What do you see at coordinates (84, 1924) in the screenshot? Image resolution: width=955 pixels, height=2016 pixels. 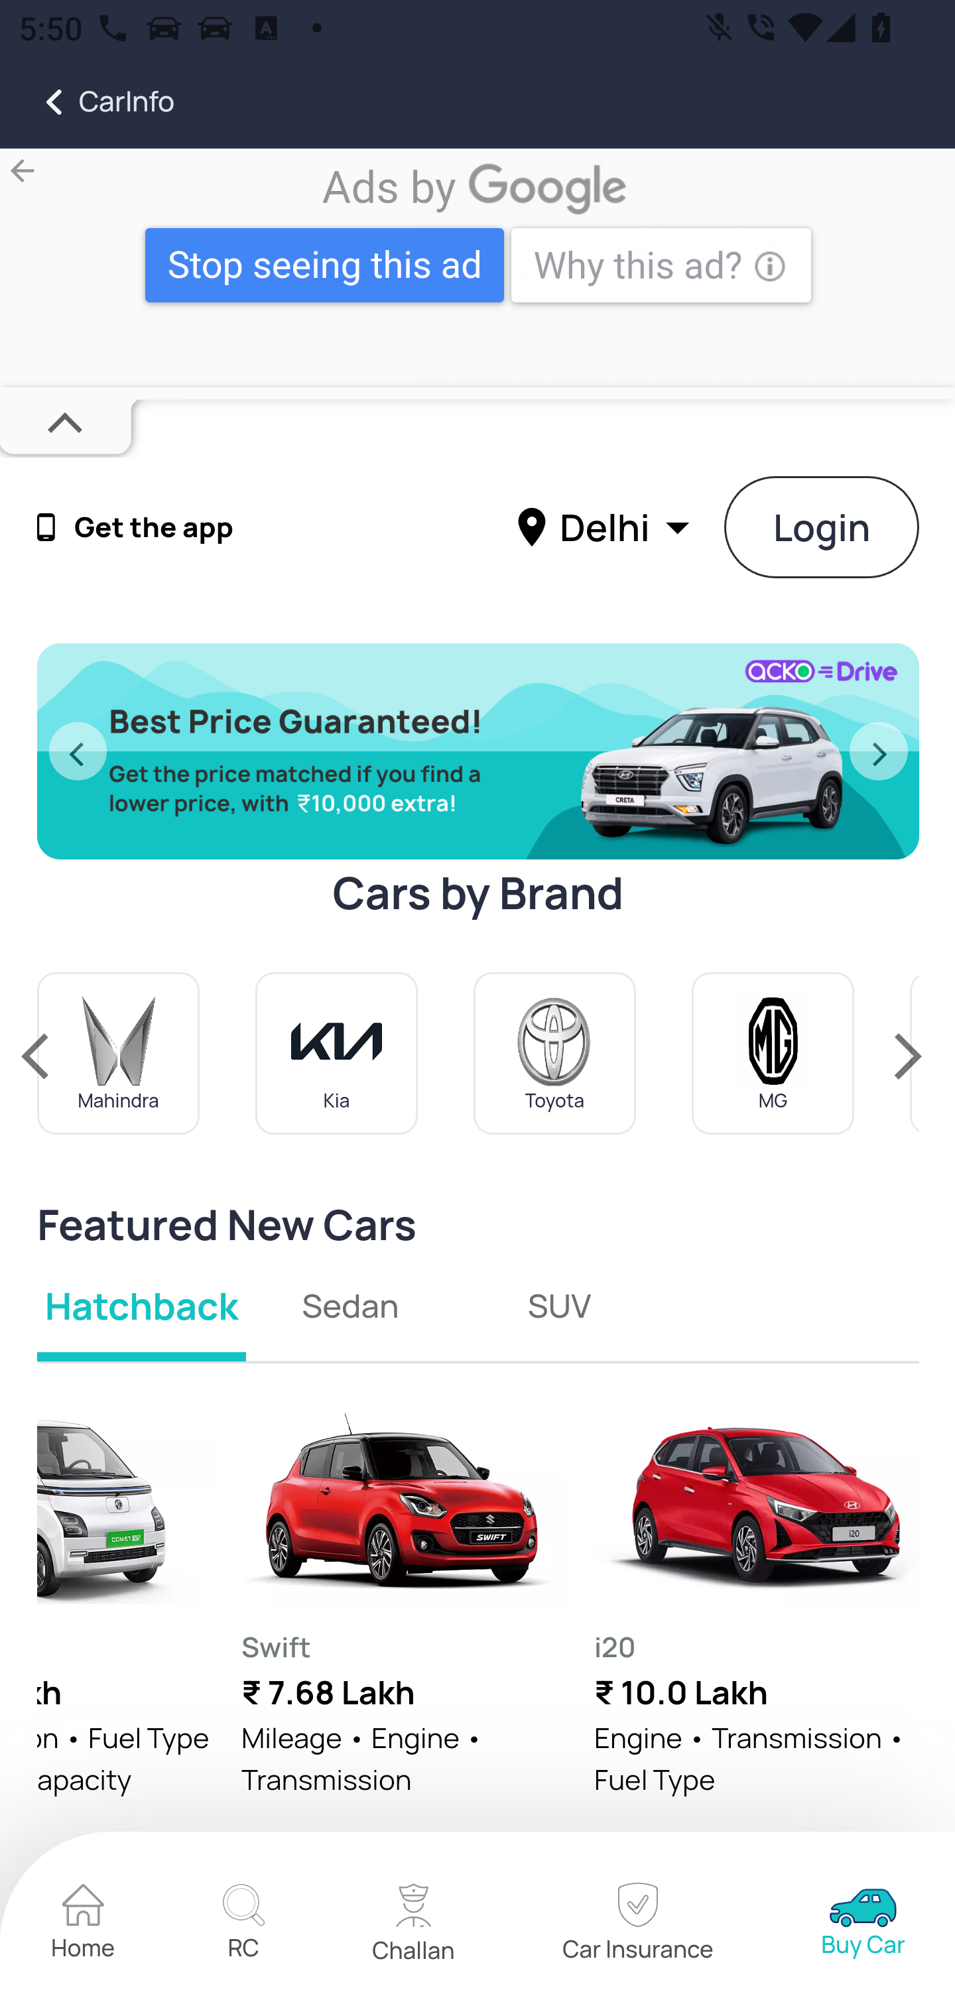 I see `home Home home Home` at bounding box center [84, 1924].